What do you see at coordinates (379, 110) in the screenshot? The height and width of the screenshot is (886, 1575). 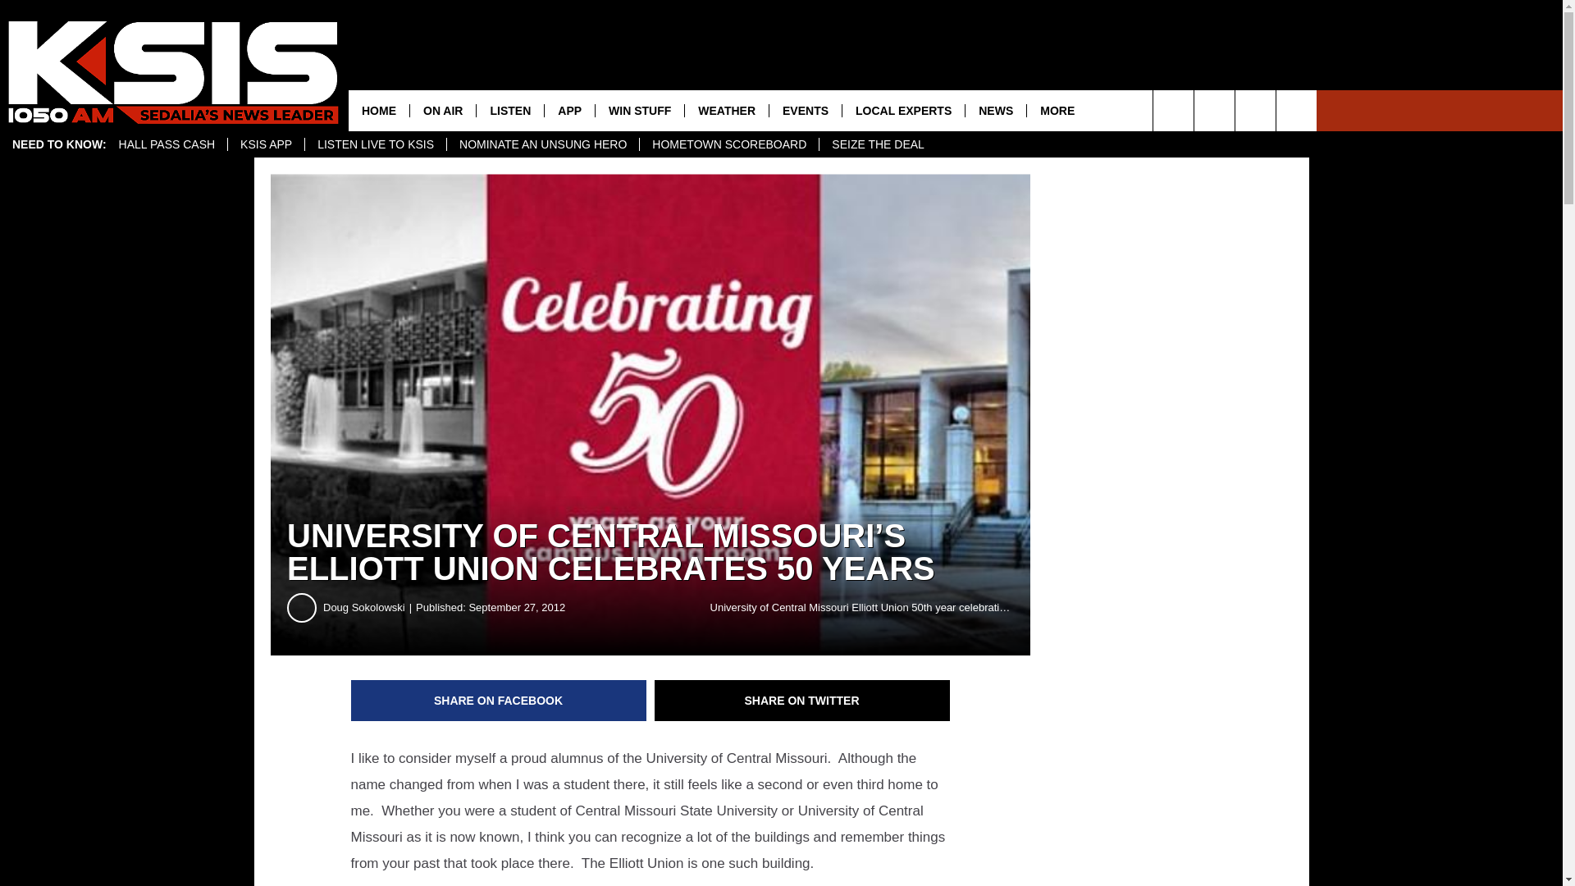 I see `HOME` at bounding box center [379, 110].